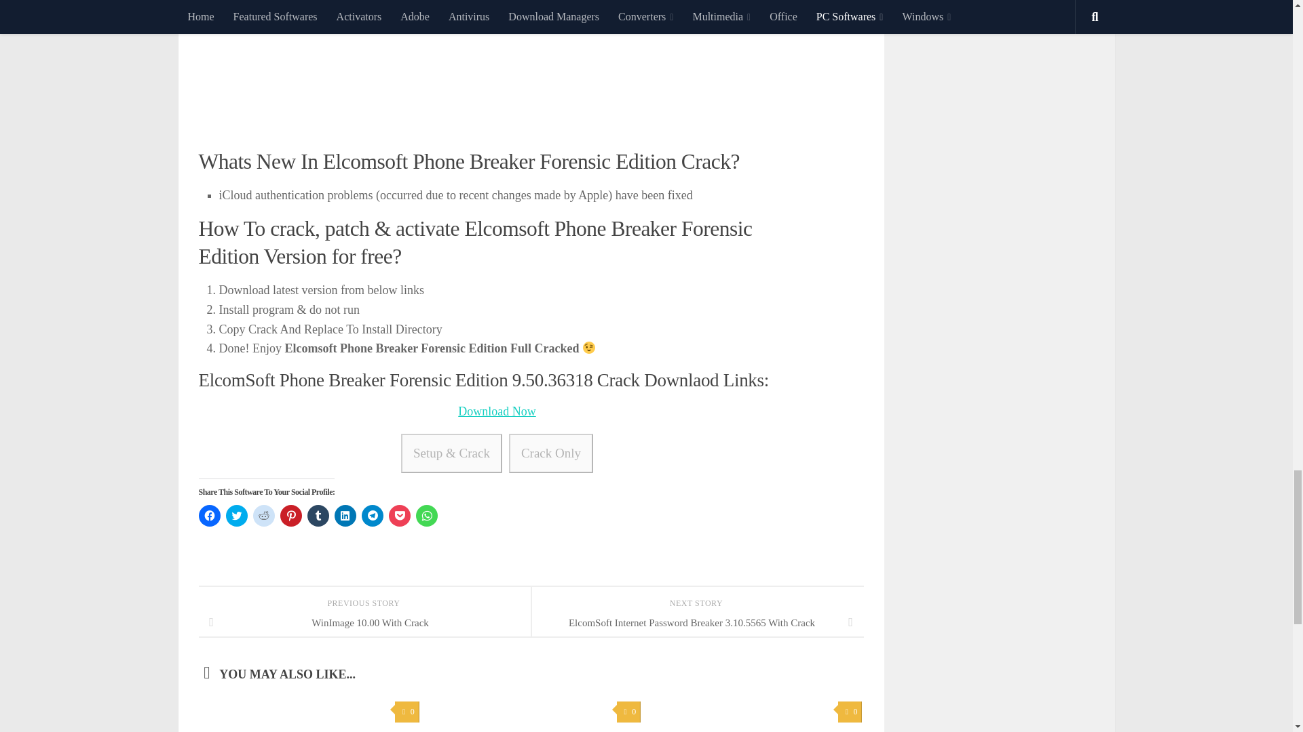 The image size is (1303, 732). I want to click on Click to share on Pocket, so click(399, 515).